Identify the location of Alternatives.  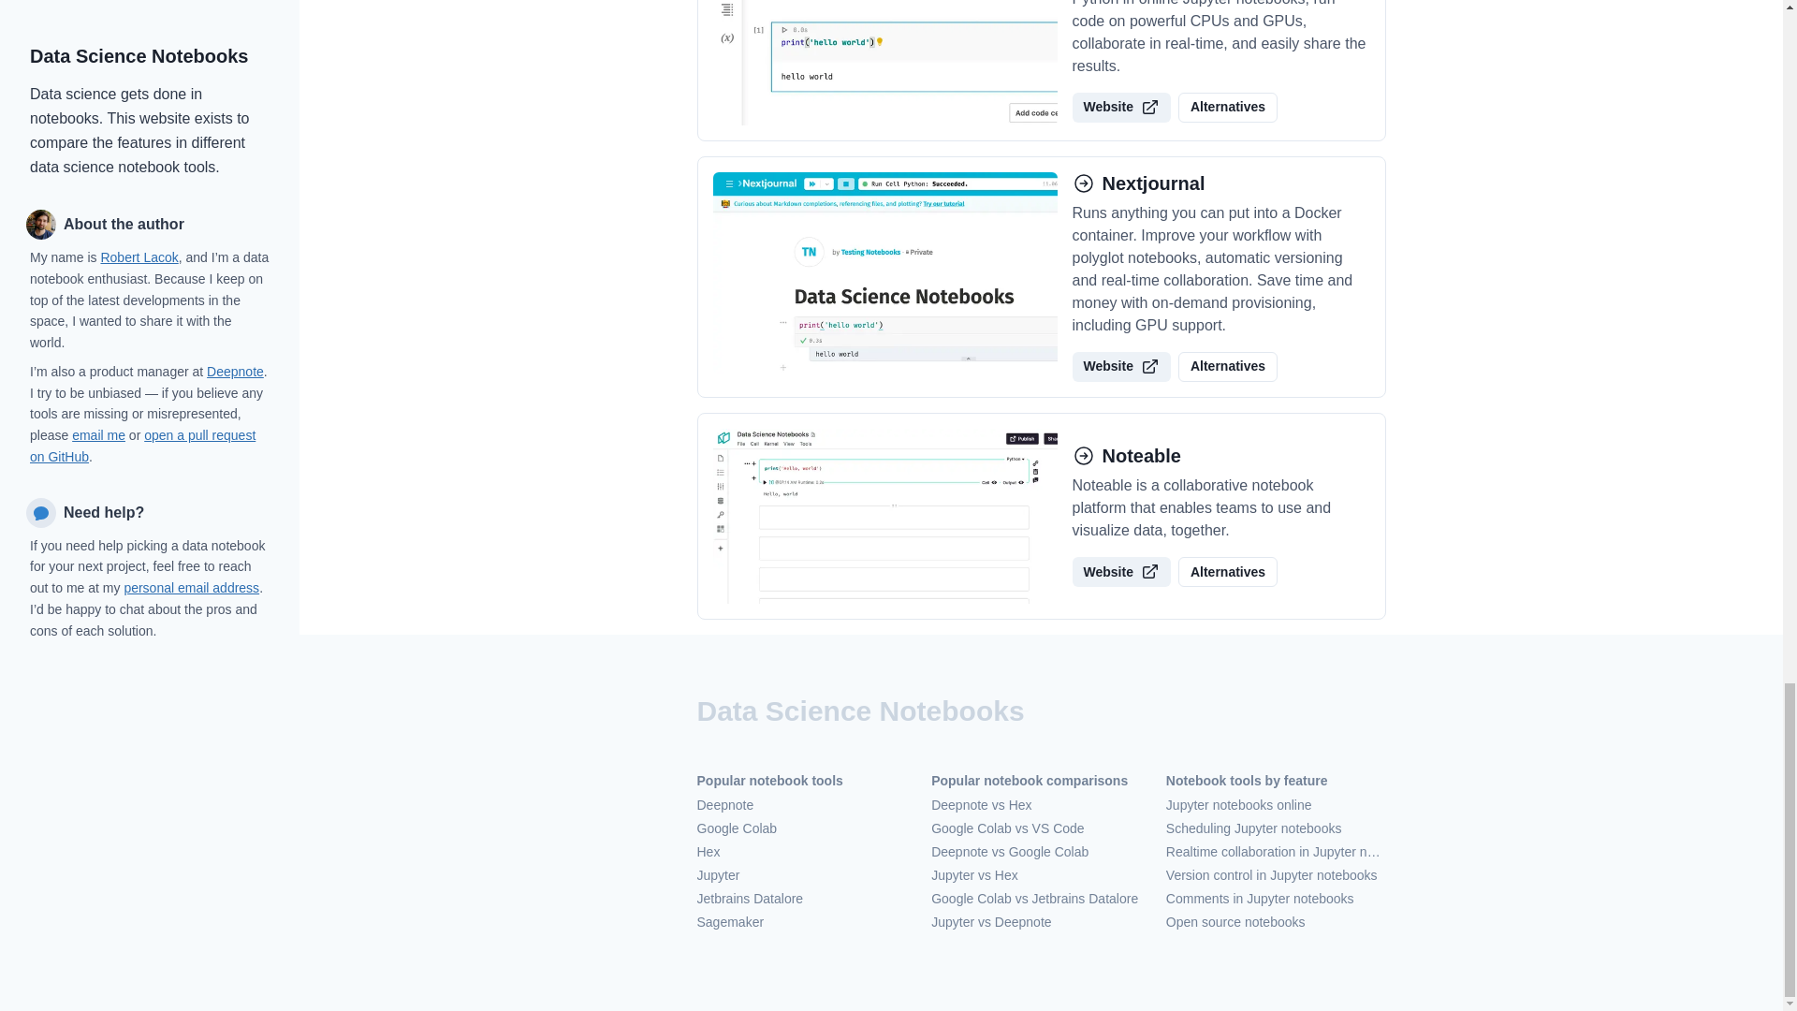
(1228, 572).